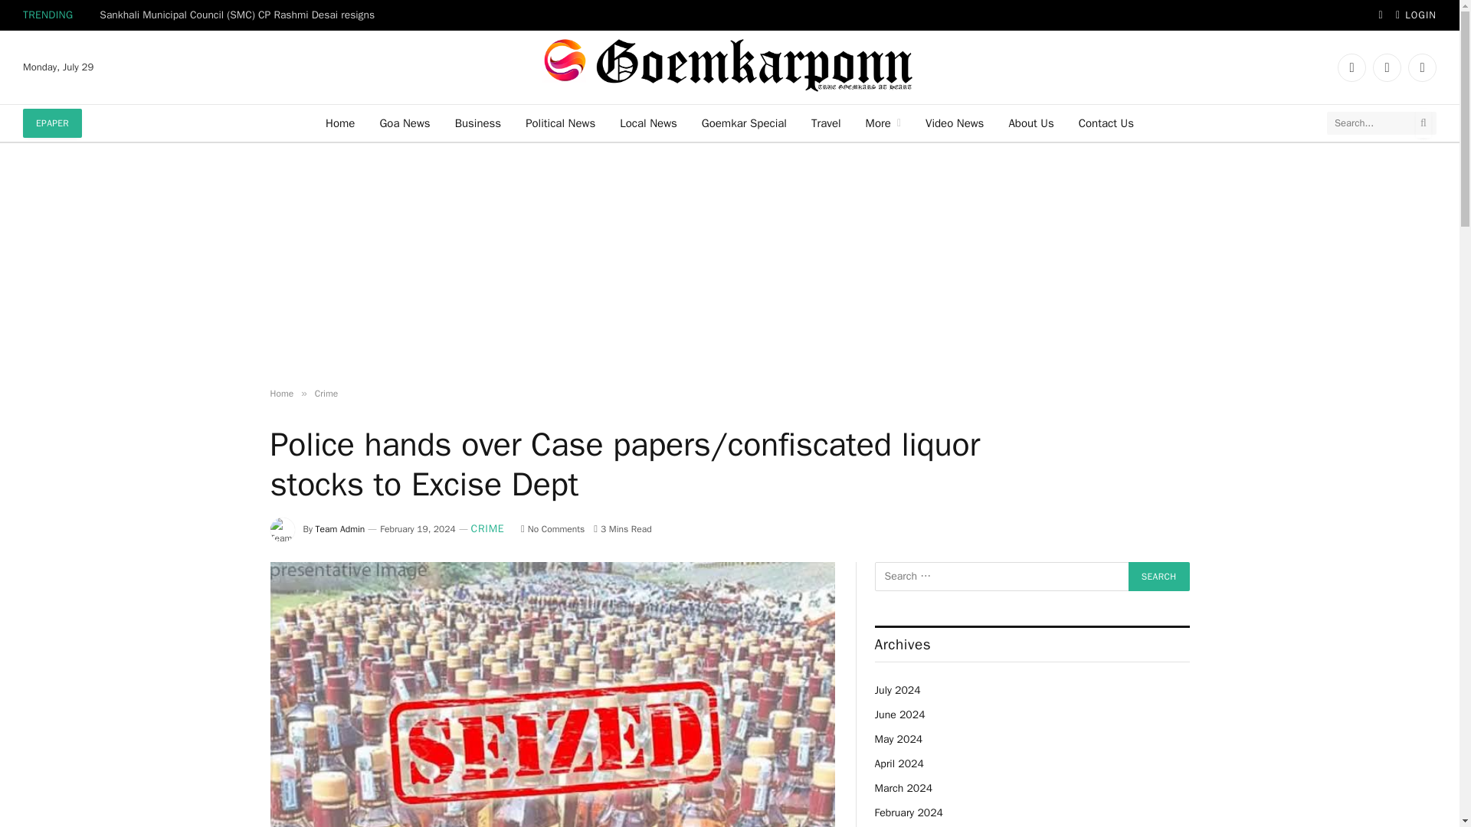 This screenshot has height=827, width=1471. Describe the element at coordinates (478, 123) in the screenshot. I see `Business` at that location.